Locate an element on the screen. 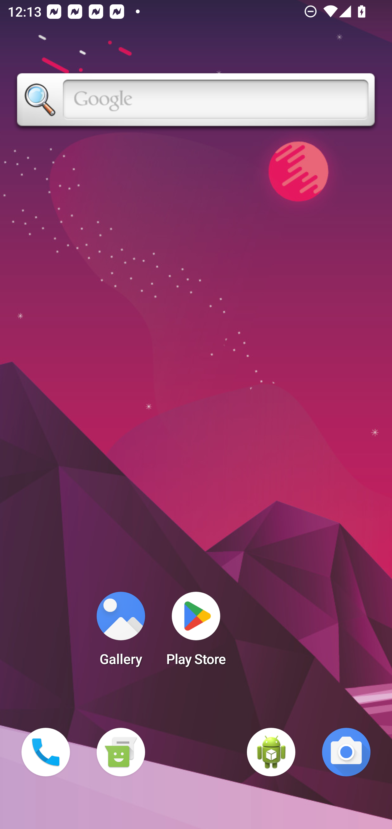 Image resolution: width=392 pixels, height=829 pixels. Play Store is located at coordinates (196, 632).